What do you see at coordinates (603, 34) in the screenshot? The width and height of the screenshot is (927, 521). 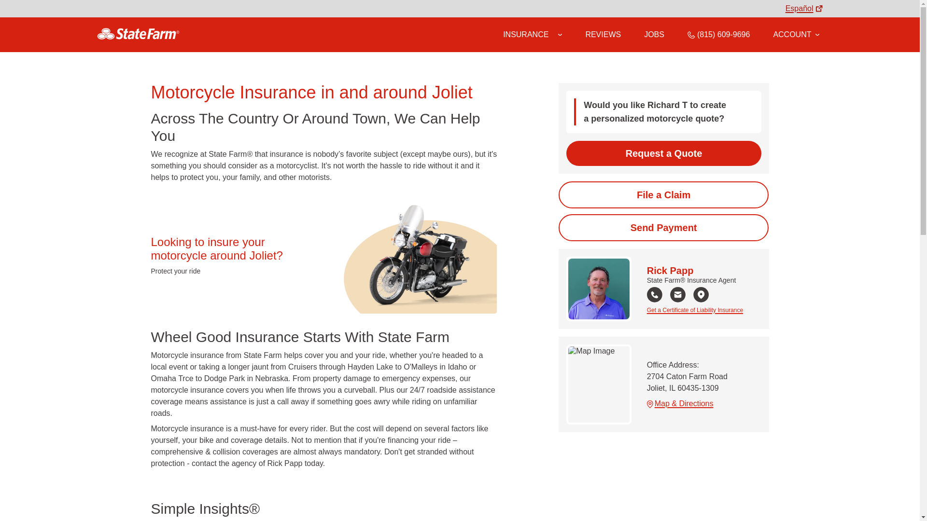 I see `REVIEWS` at bounding box center [603, 34].